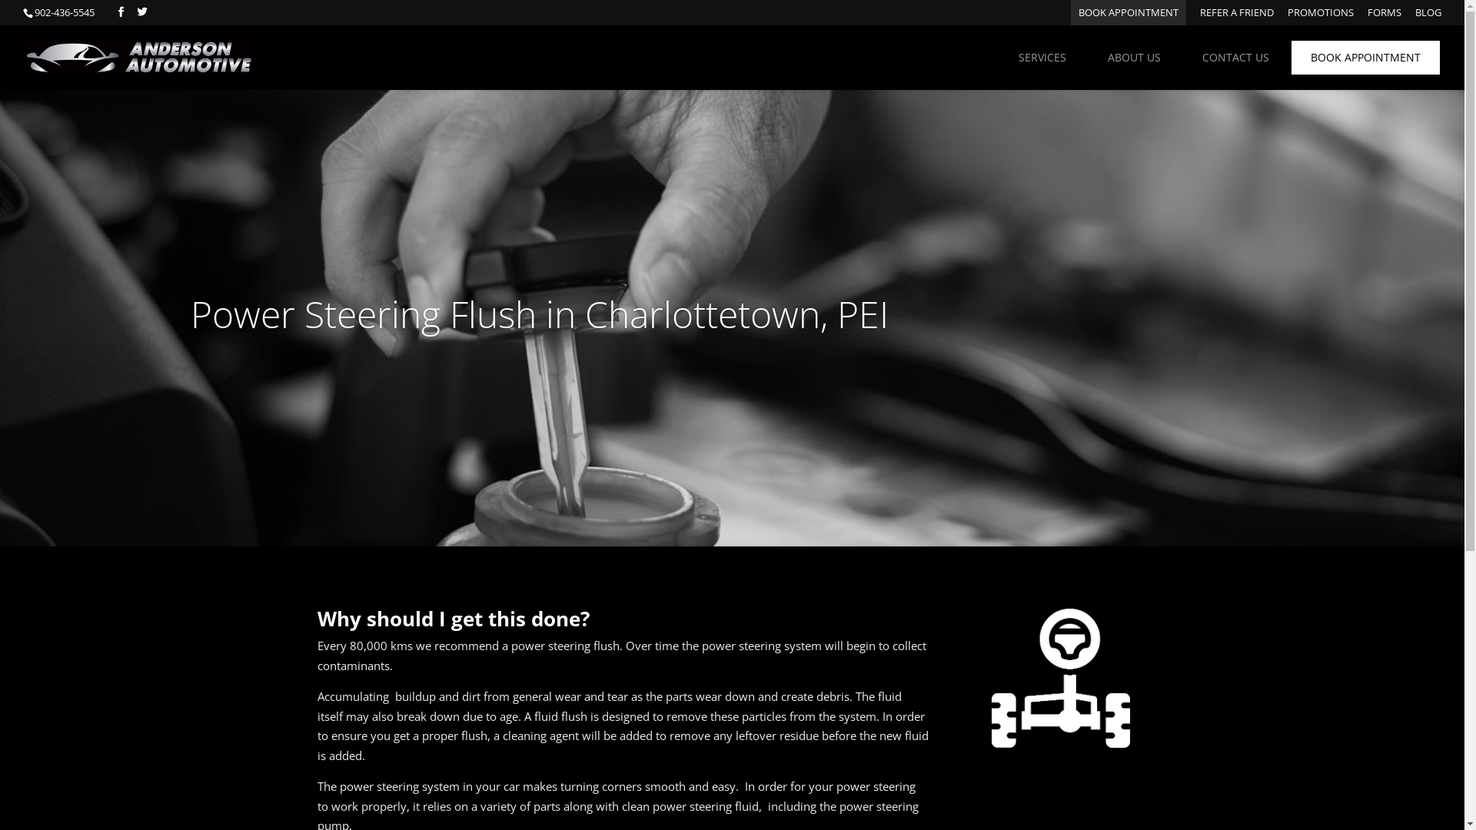 This screenshot has width=1476, height=830. I want to click on ABOUT US, so click(1135, 58).